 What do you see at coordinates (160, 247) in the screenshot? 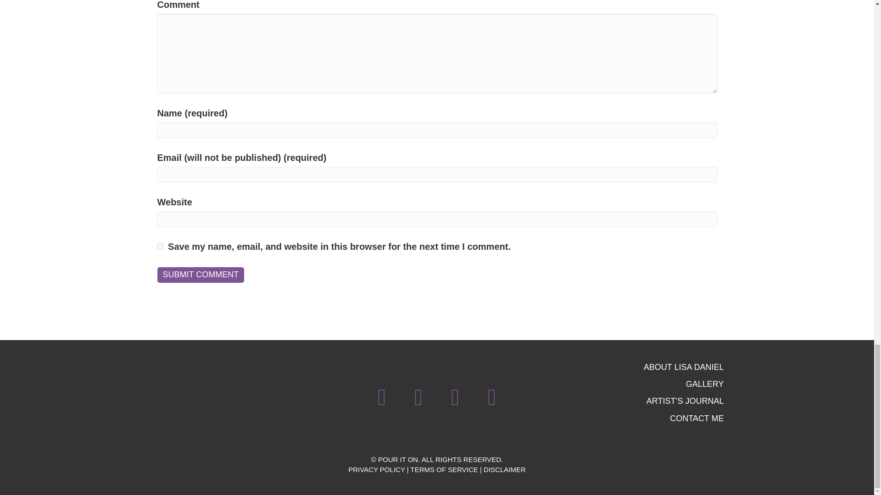
I see `yes` at bounding box center [160, 247].